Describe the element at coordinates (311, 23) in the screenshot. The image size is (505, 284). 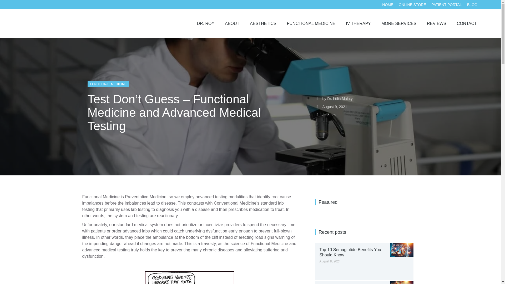
I see `FUNCTIONAL MEDICINE` at that location.